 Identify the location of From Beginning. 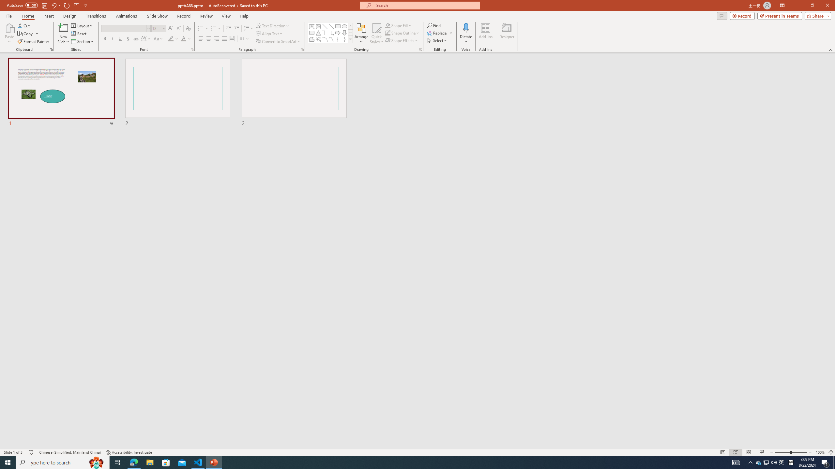
(76, 5).